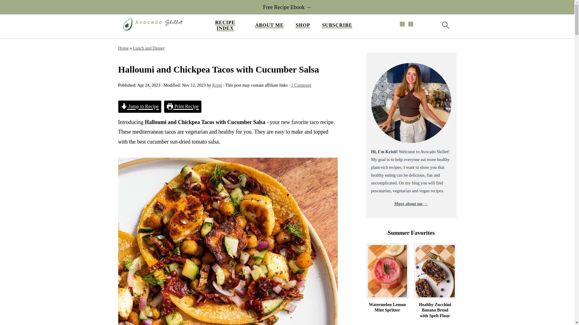 The image size is (579, 325). What do you see at coordinates (301, 85) in the screenshot?
I see `1 Comment` at bounding box center [301, 85].